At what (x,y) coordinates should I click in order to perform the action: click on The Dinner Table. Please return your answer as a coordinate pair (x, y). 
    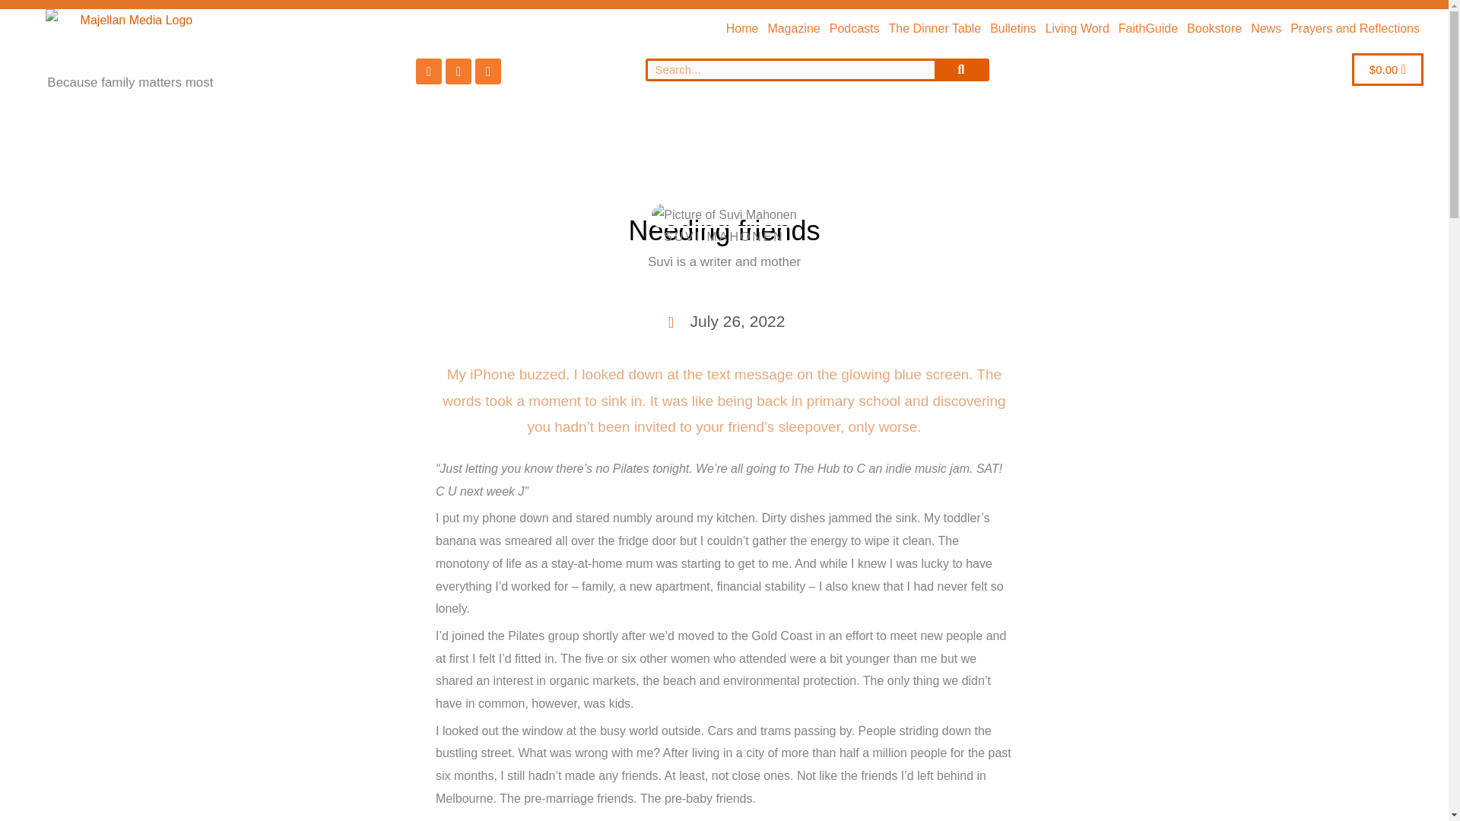
    Looking at the image, I should click on (935, 29).